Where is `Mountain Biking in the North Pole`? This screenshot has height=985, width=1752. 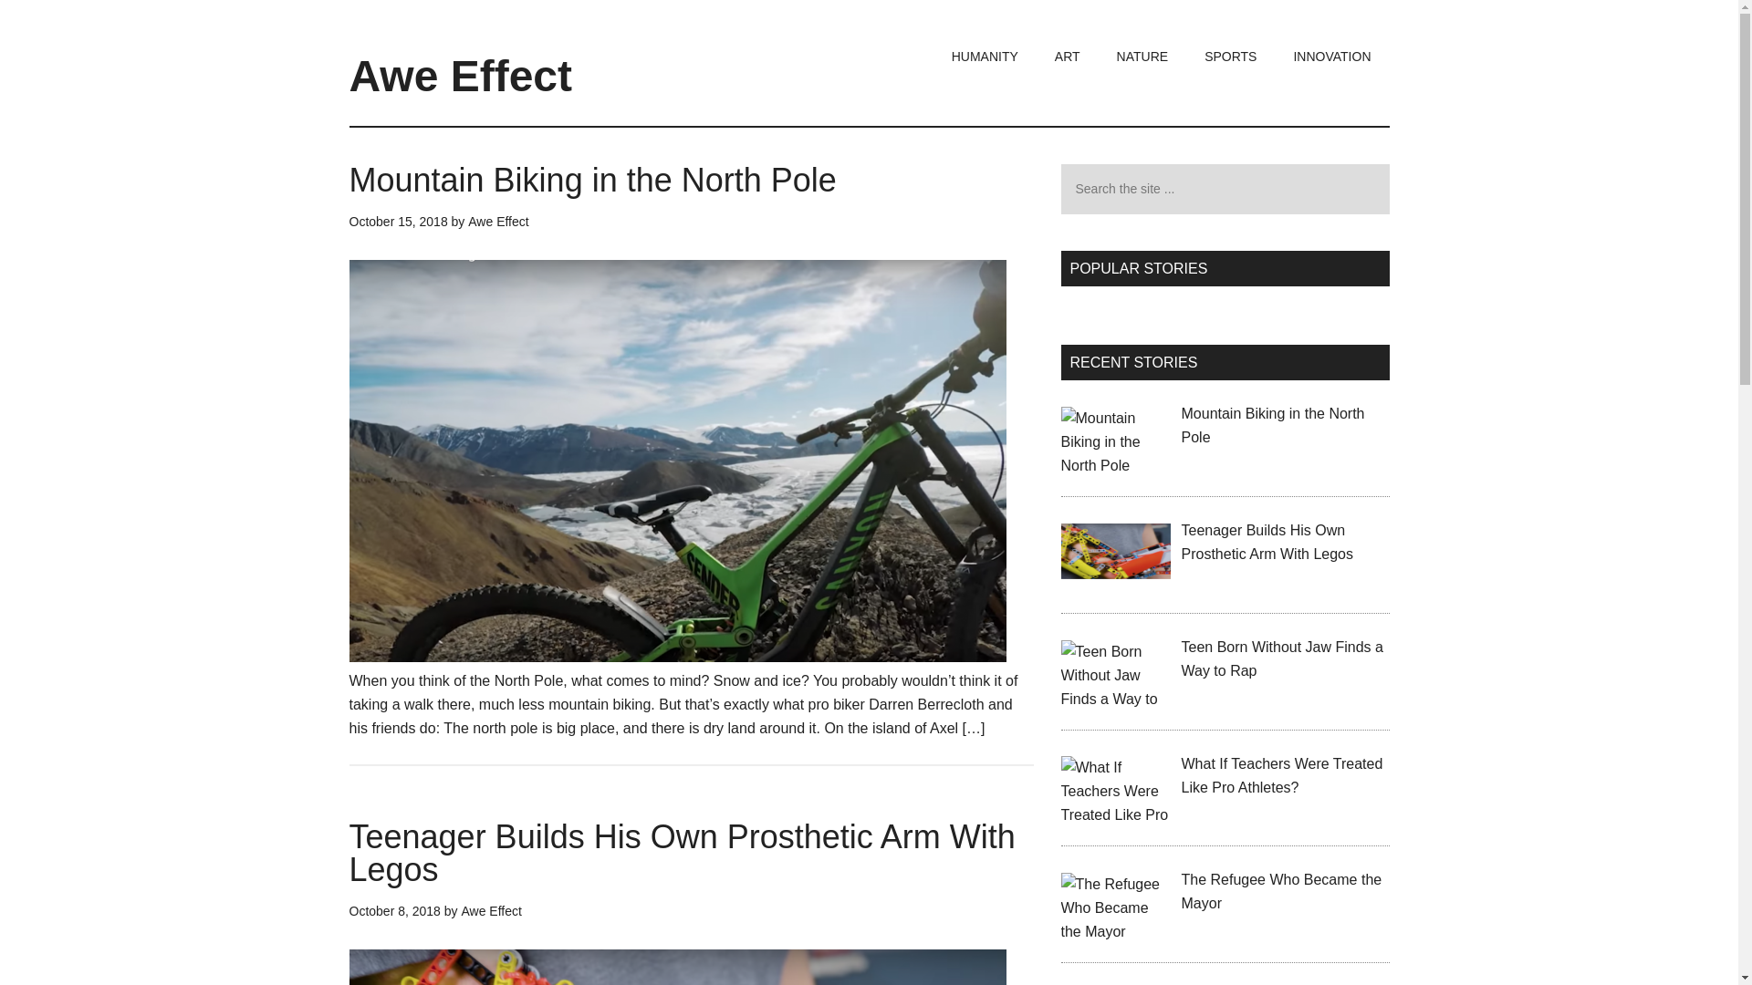 Mountain Biking in the North Pole is located at coordinates (1272, 425).